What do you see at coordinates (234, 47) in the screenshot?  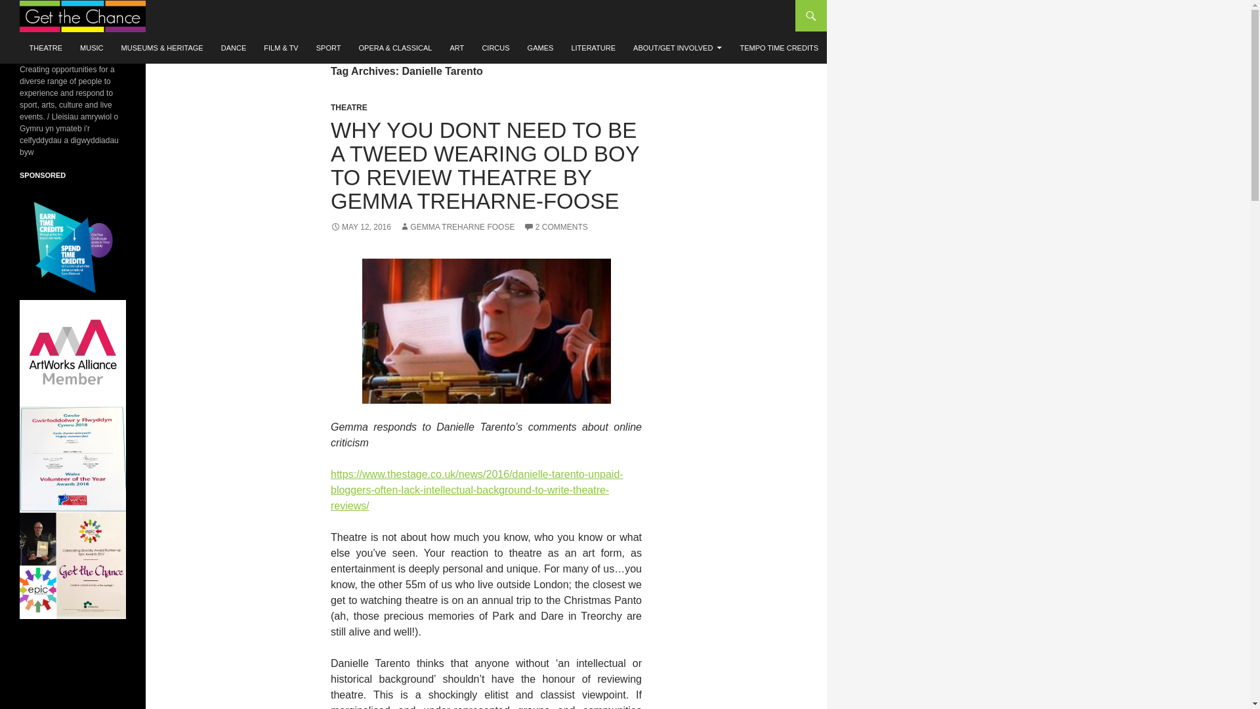 I see `DANCE` at bounding box center [234, 47].